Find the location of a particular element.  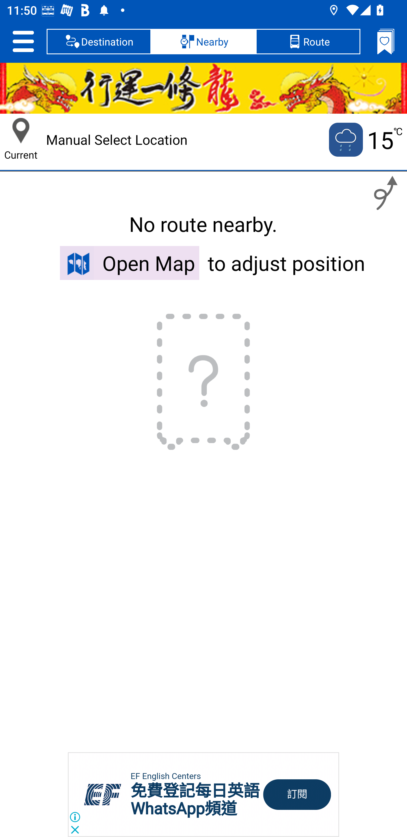

Current Location is located at coordinates (21, 131).